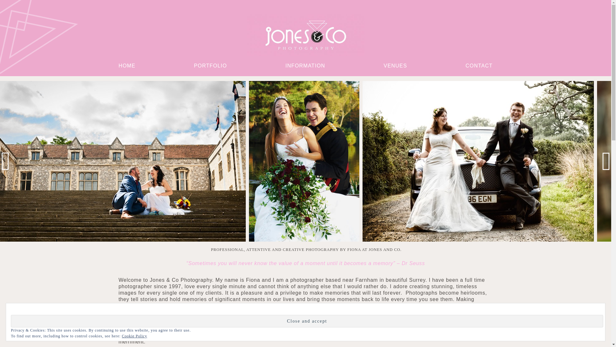 Image resolution: width=616 pixels, height=347 pixels. Describe the element at coordinates (210, 66) in the screenshot. I see `PORTFOLIO` at that location.